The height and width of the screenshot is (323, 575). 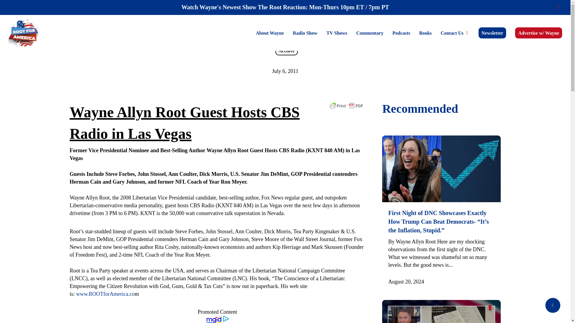 I want to click on Contact Us, so click(x=455, y=33).